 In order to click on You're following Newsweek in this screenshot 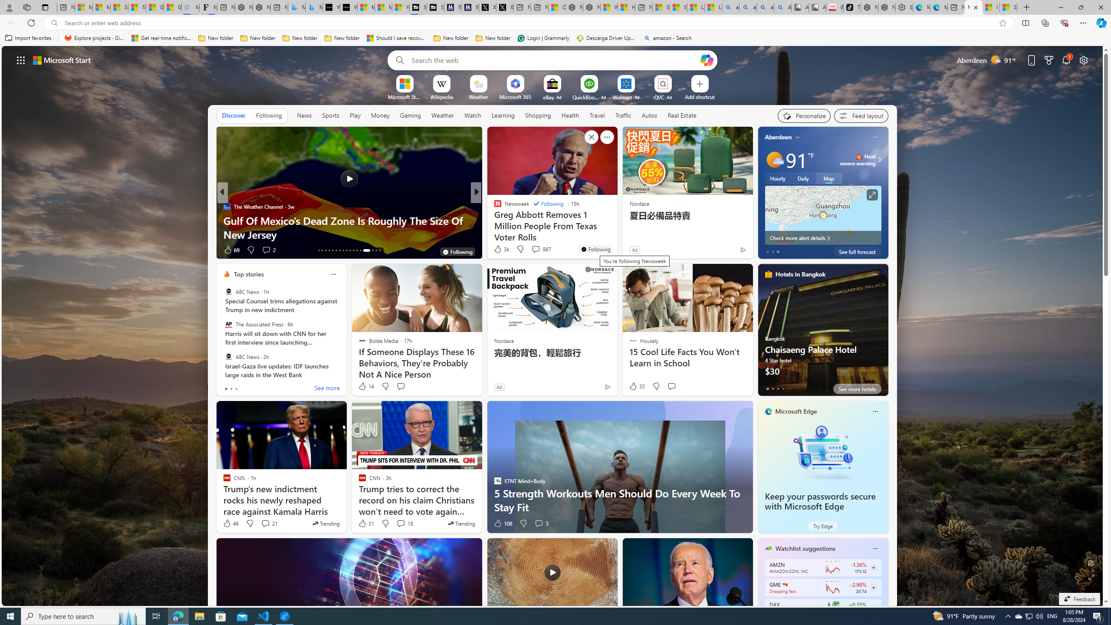, I will do `click(595, 249)`.